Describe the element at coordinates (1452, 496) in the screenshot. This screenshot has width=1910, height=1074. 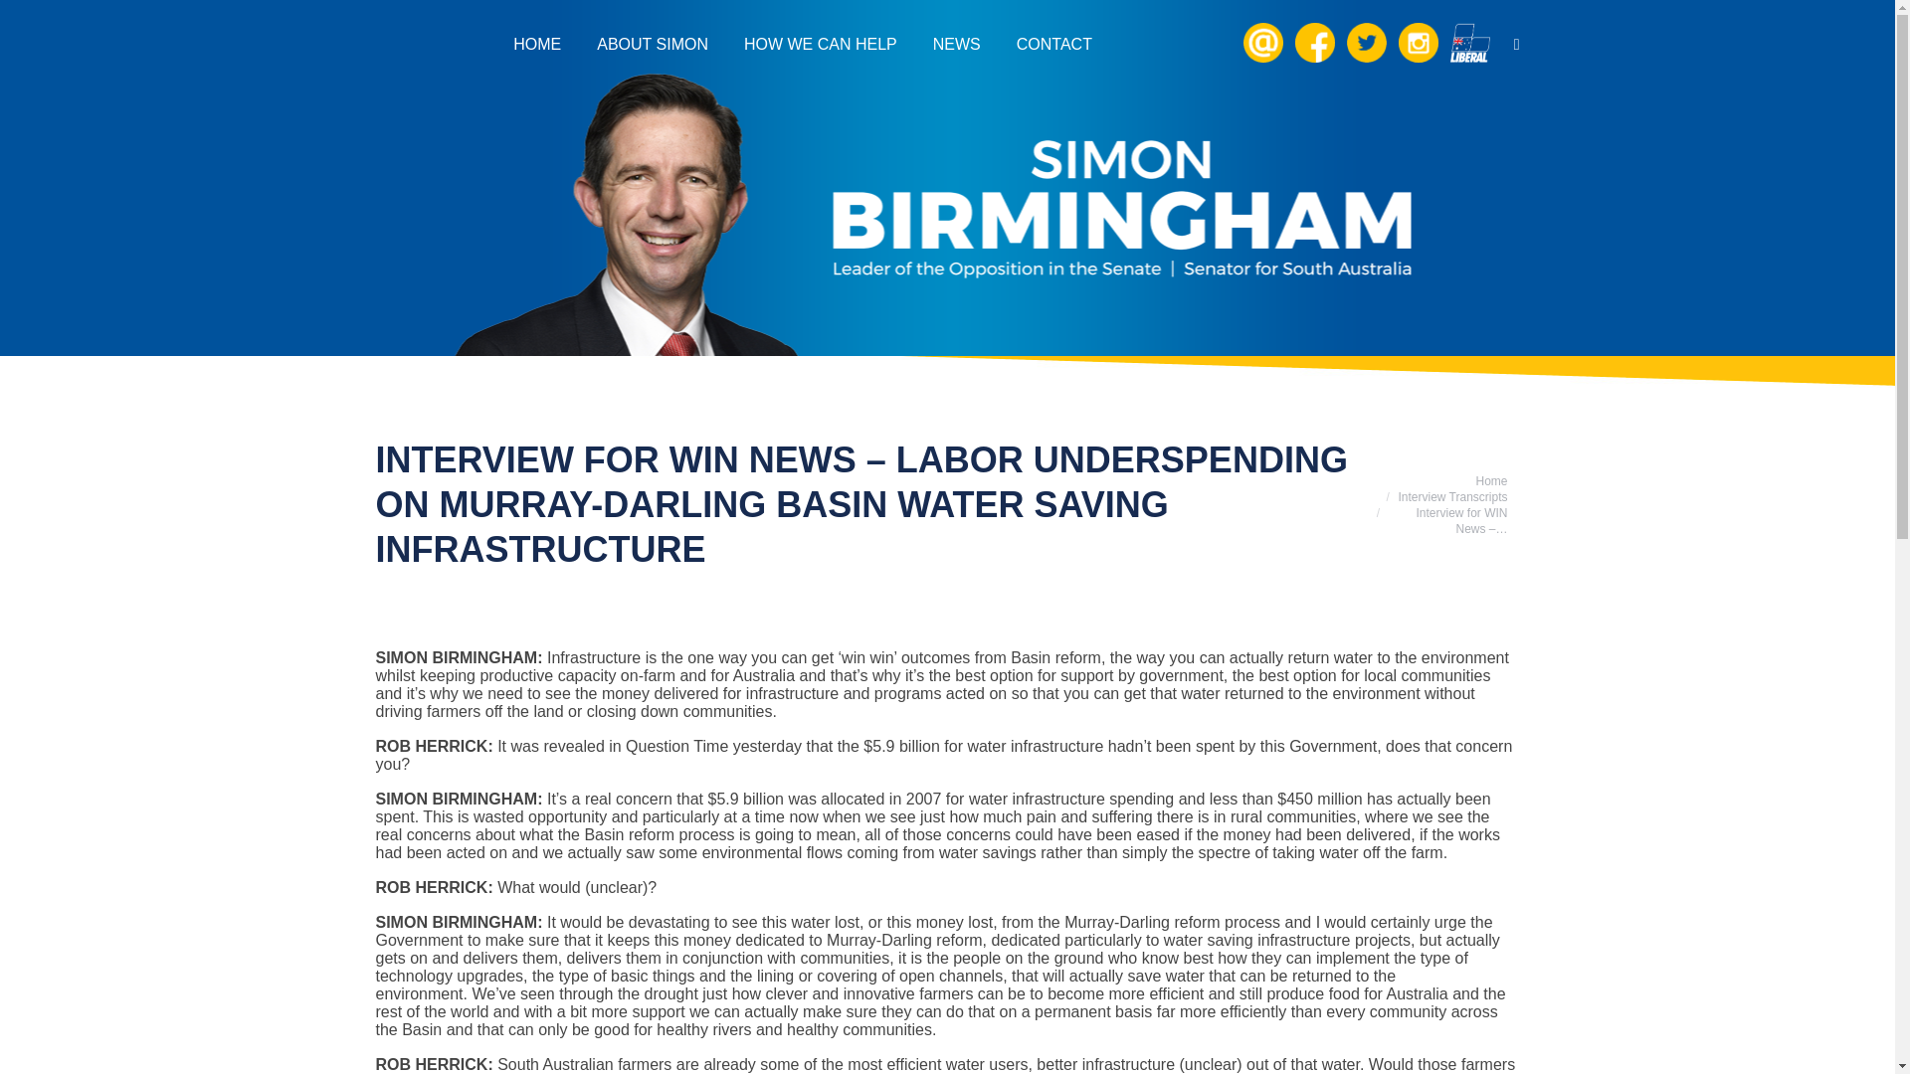
I see `Interview Transcripts` at that location.